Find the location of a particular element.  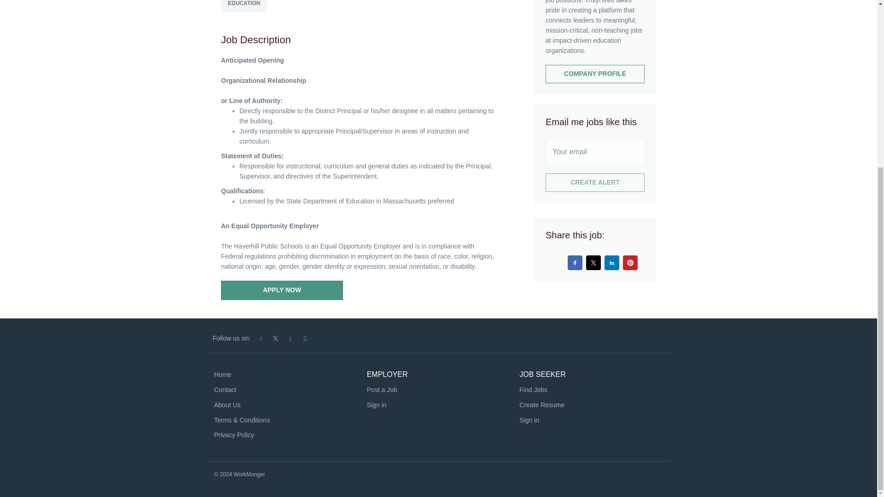

   Follow us on: is located at coordinates (231, 338).